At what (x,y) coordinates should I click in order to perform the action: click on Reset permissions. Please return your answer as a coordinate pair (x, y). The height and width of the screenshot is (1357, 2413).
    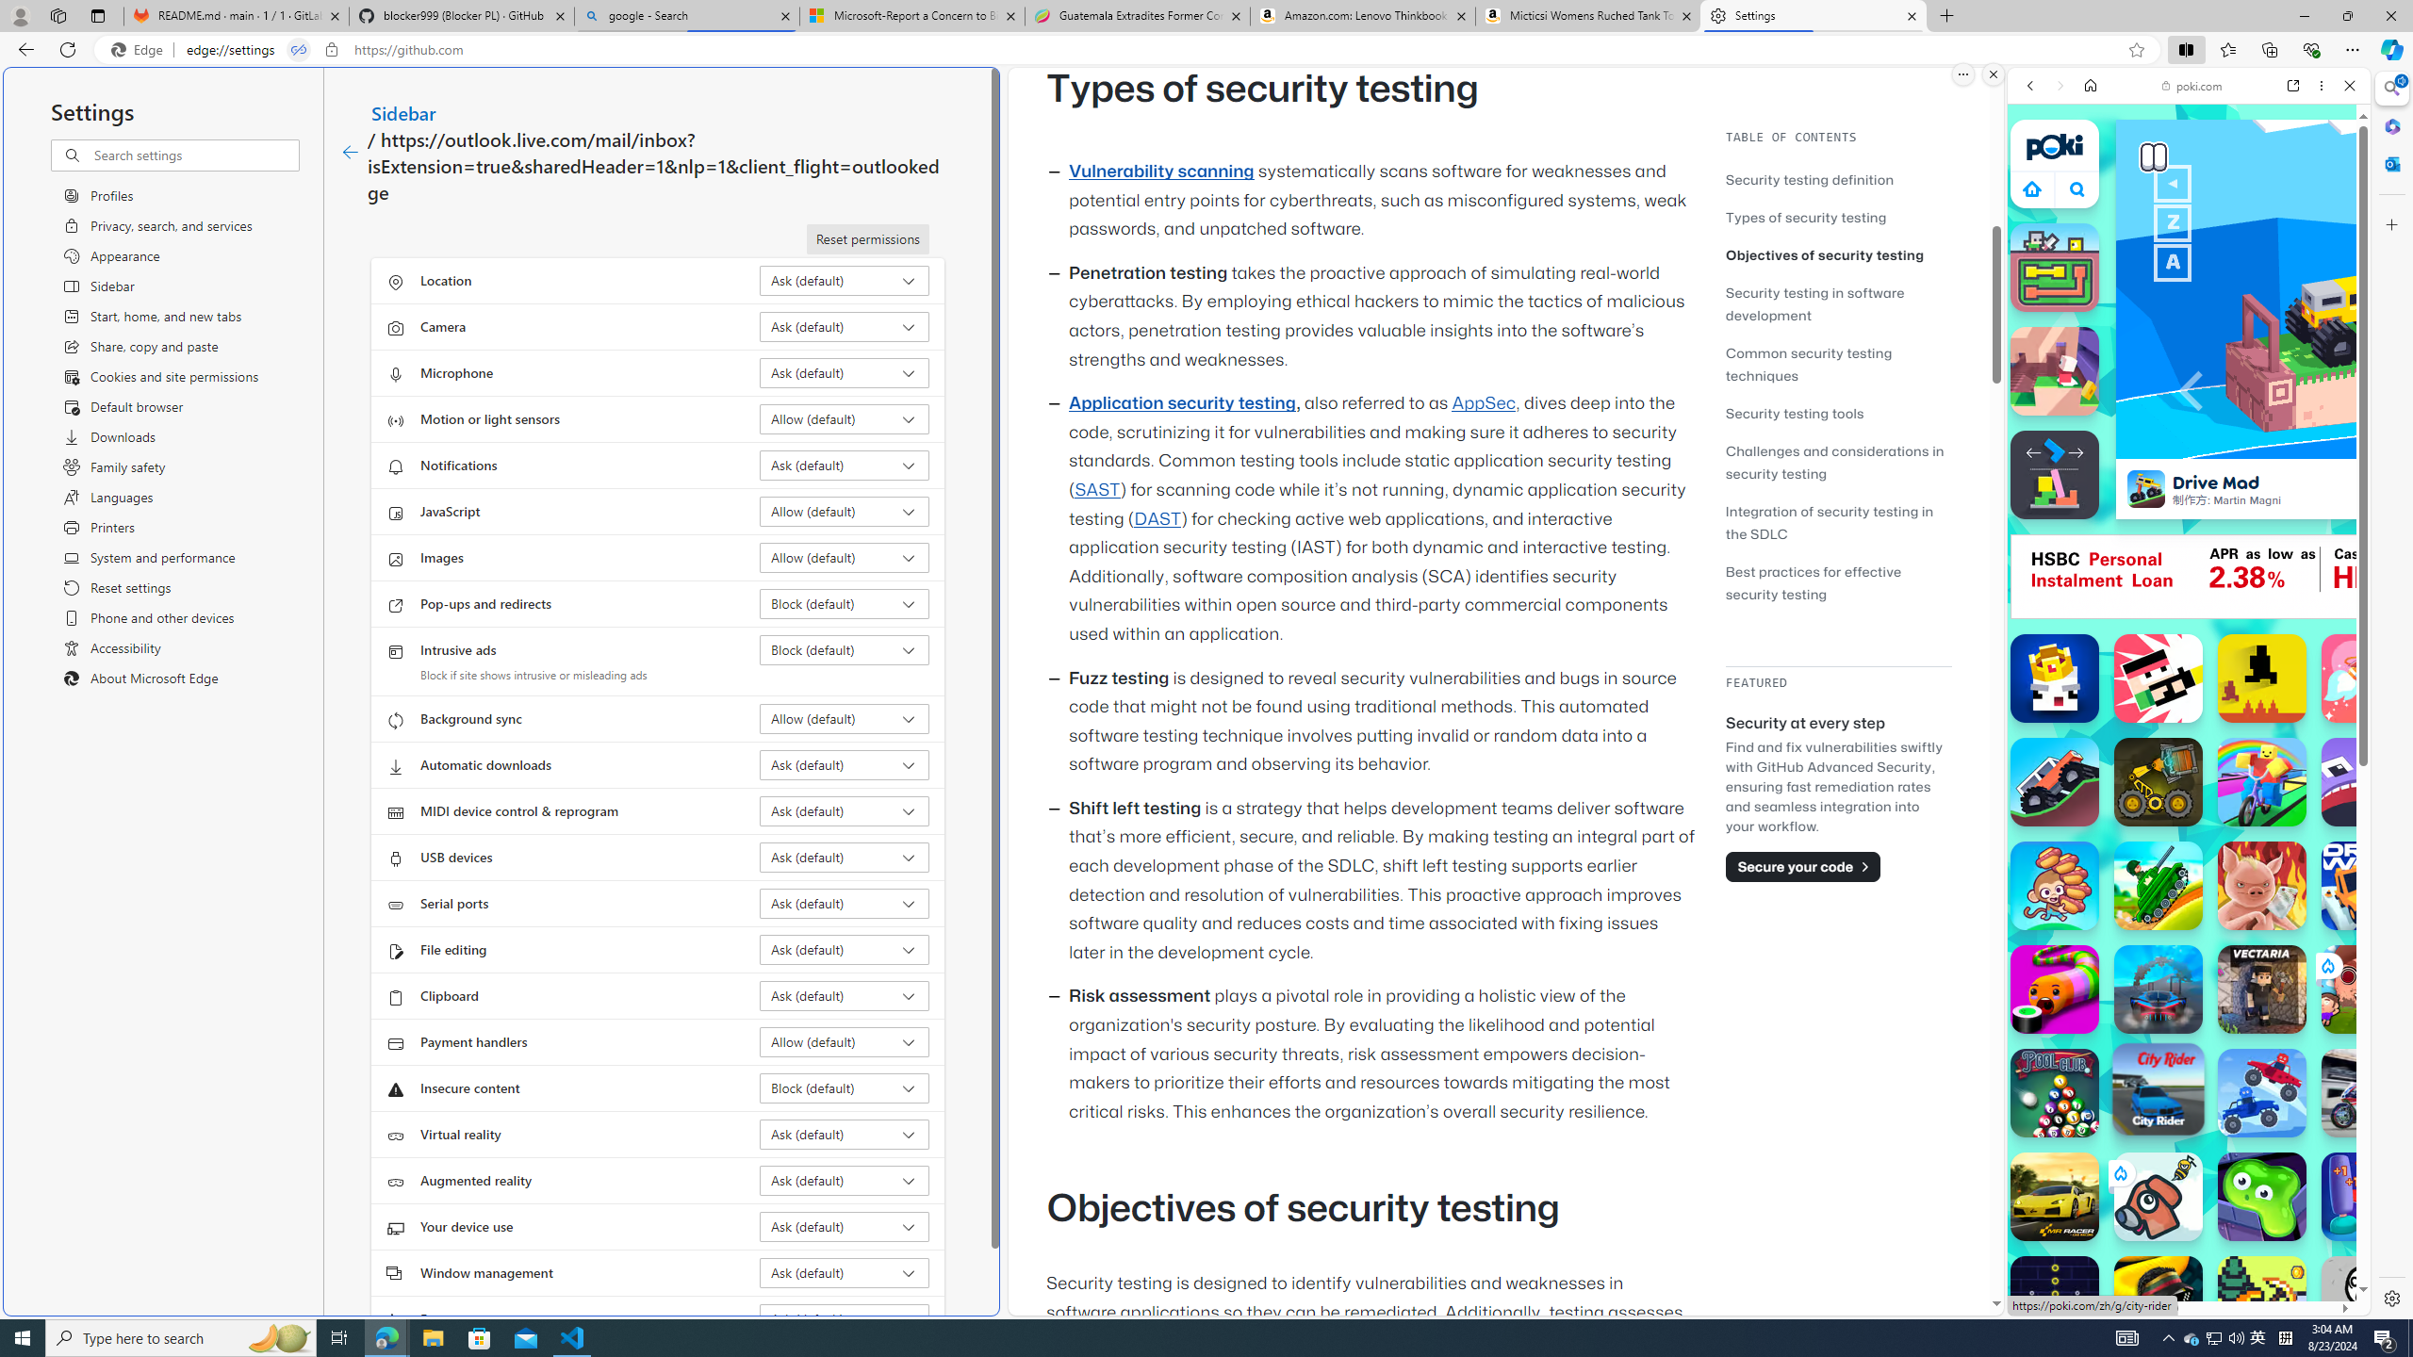
    Looking at the image, I should click on (867, 239).